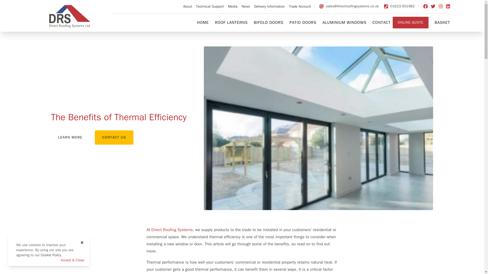 This screenshot has width=488, height=274. What do you see at coordinates (51, 255) in the screenshot?
I see `Cookie Policy` at bounding box center [51, 255].